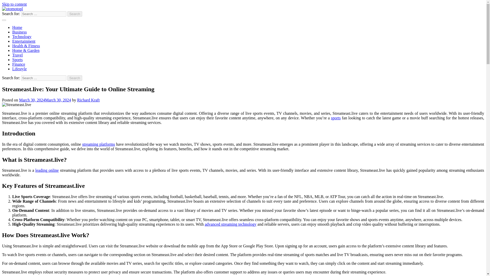  I want to click on leading online, so click(47, 170).